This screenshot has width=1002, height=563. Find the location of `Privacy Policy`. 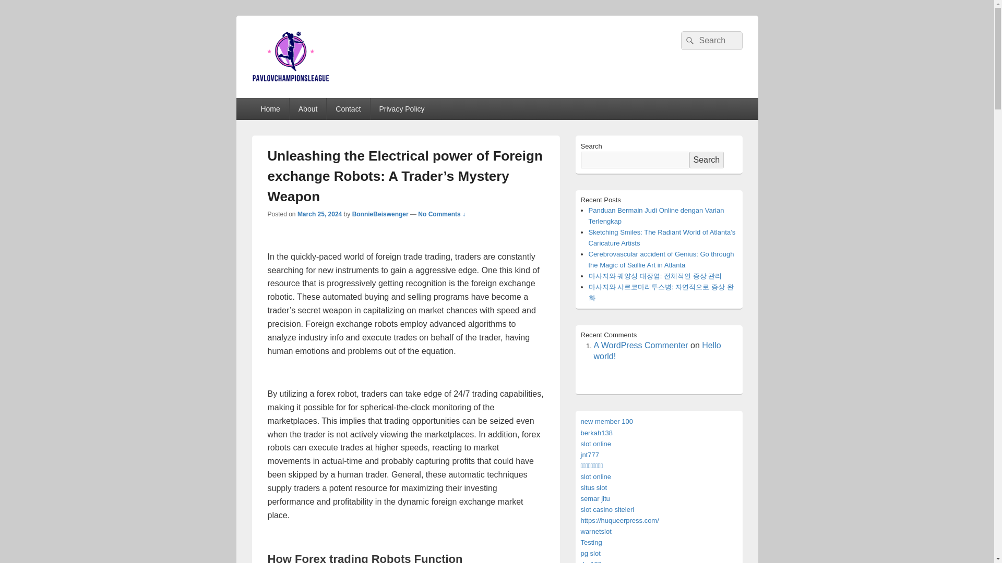

Privacy Policy is located at coordinates (402, 108).